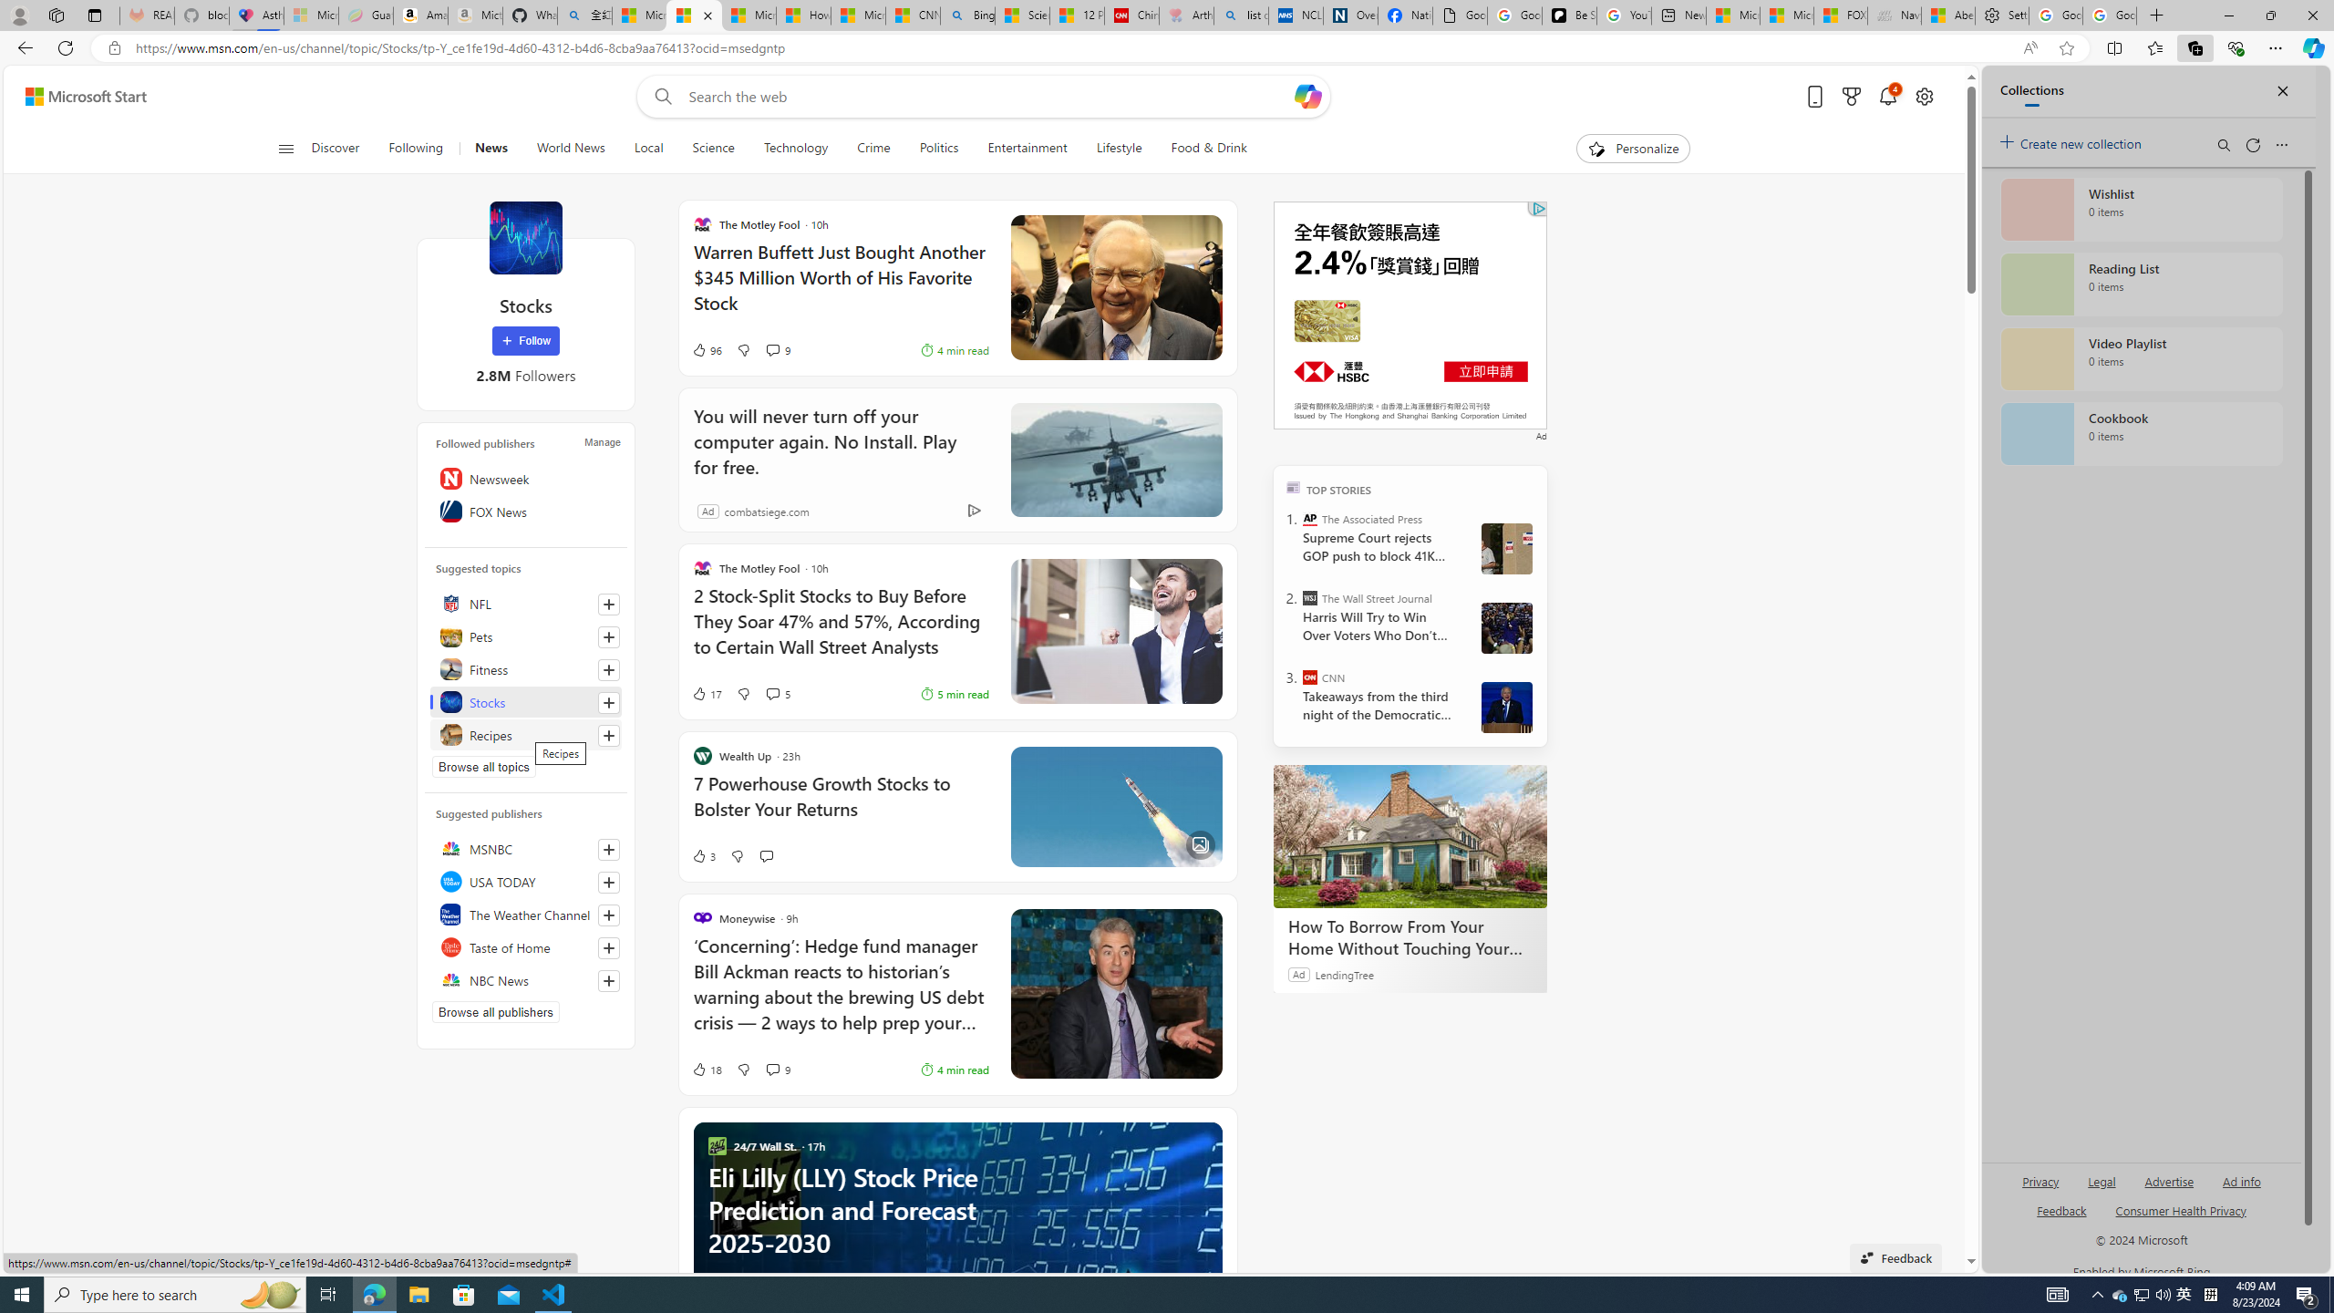  Describe the element at coordinates (496, 1011) in the screenshot. I see `Browse all publishers` at that location.